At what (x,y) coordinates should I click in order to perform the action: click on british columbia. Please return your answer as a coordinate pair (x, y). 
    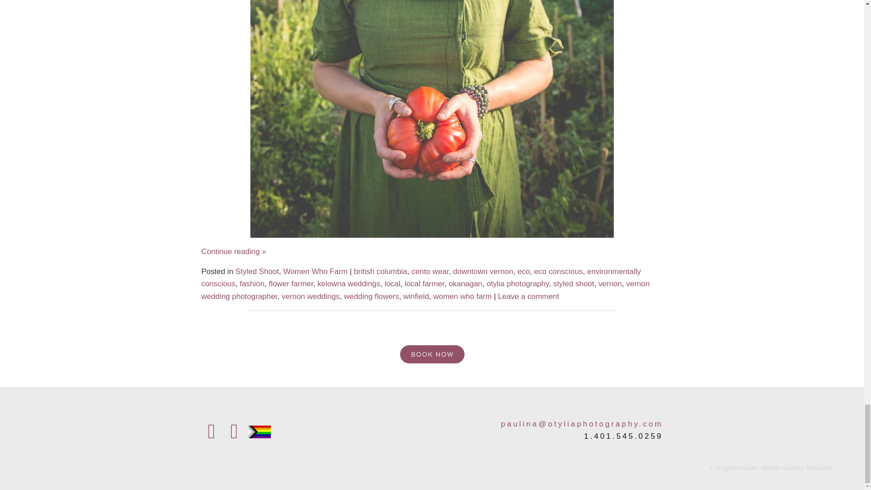
    Looking at the image, I should click on (380, 271).